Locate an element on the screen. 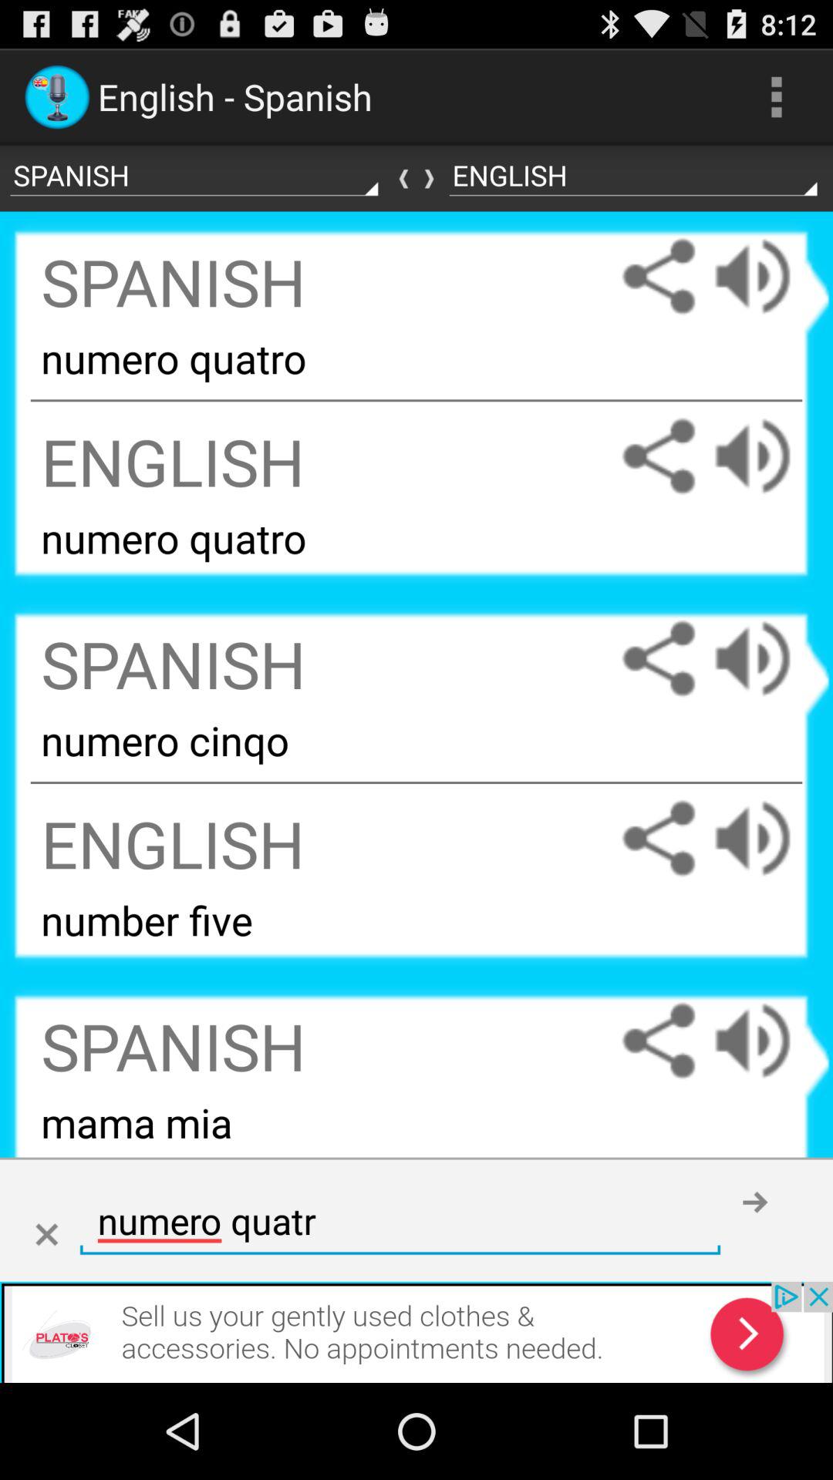  next button is located at coordinates (754, 1202).